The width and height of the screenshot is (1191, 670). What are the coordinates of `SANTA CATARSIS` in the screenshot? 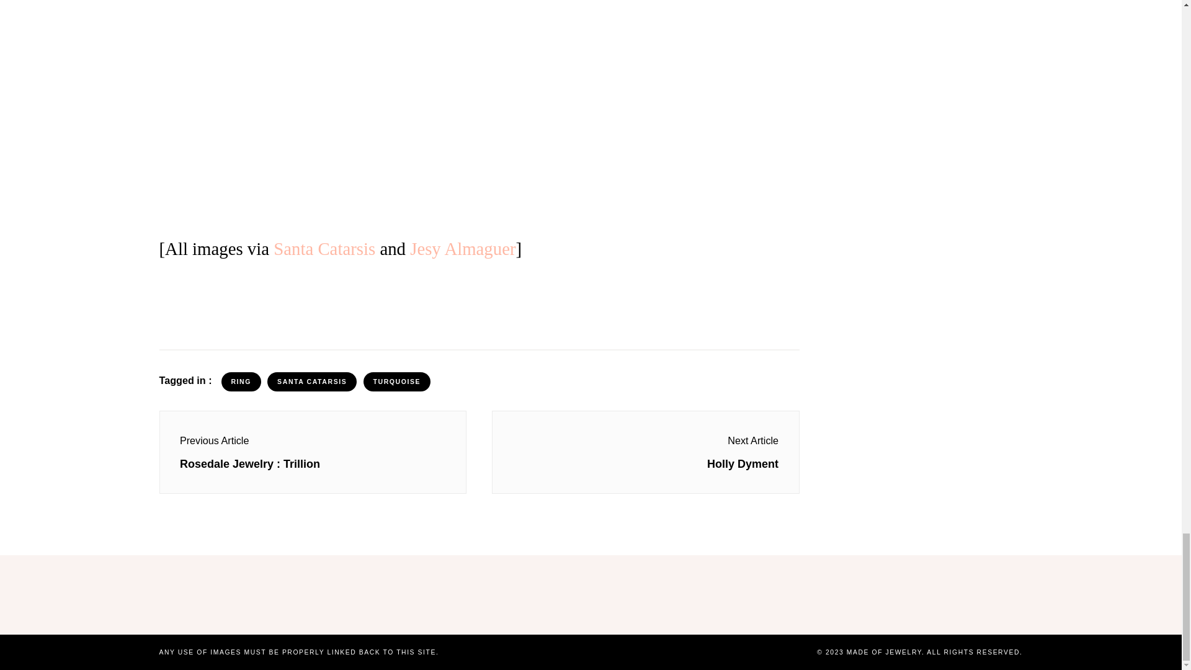 It's located at (311, 382).